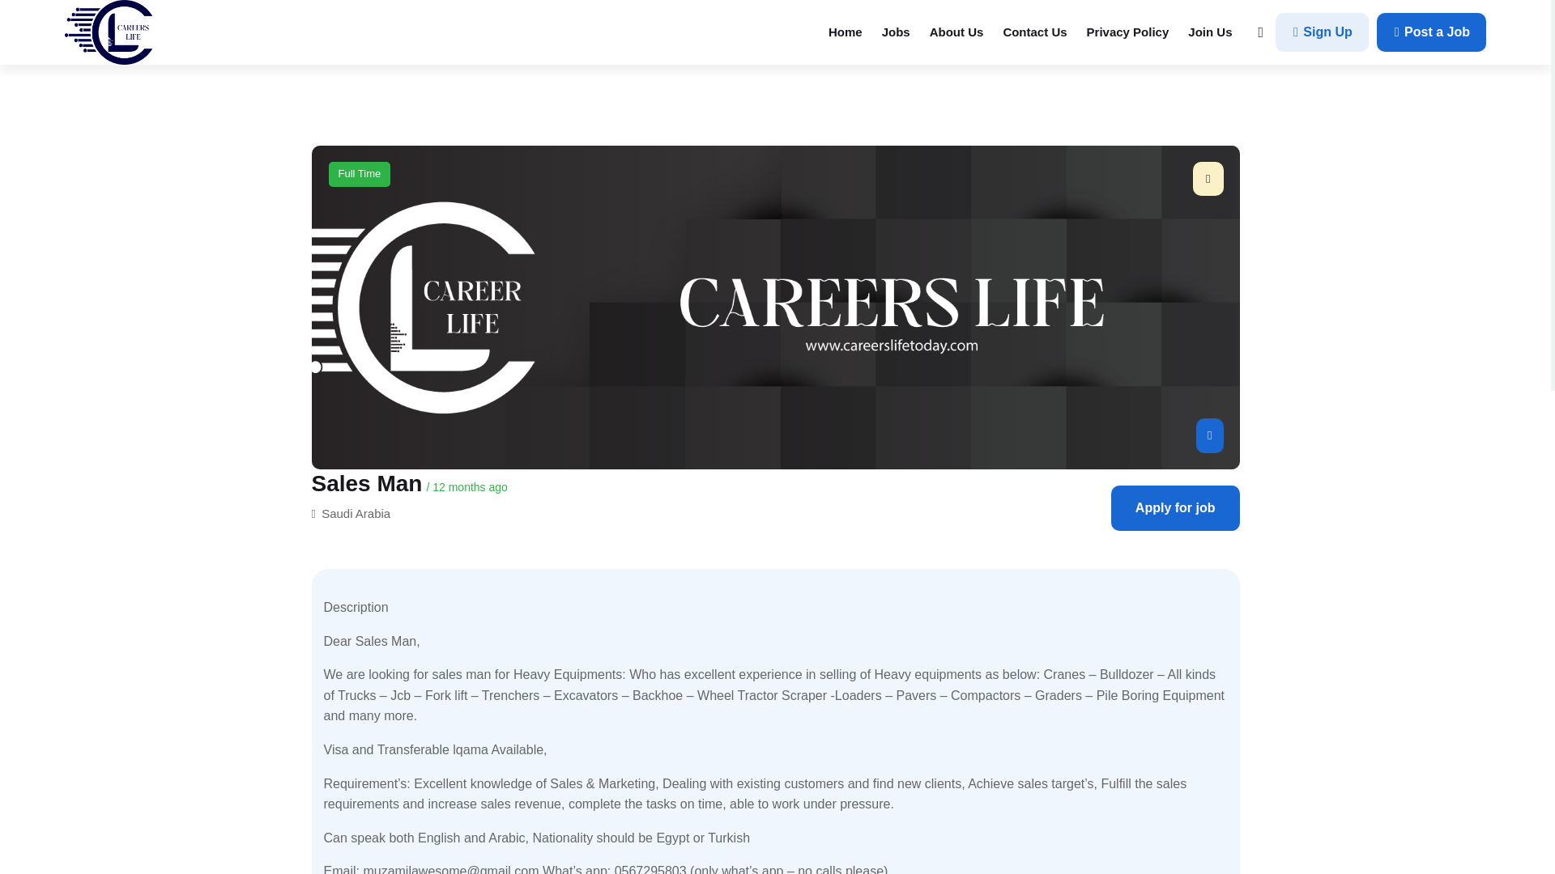 The width and height of the screenshot is (1555, 874). Describe the element at coordinates (1431, 32) in the screenshot. I see `Post a Job` at that location.